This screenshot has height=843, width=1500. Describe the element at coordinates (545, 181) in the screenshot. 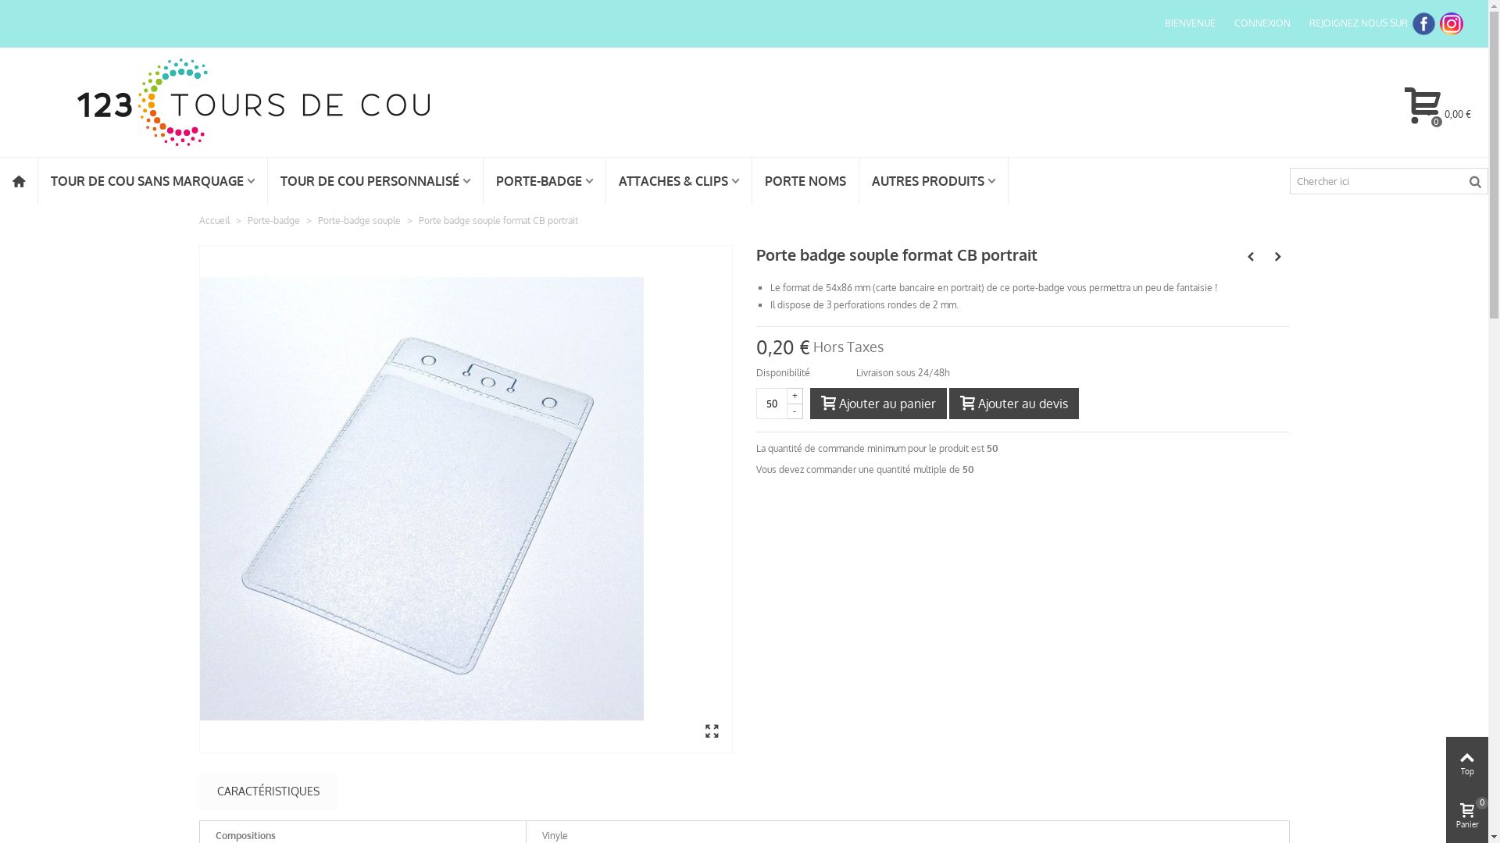

I see `PORTE-BADGE` at that location.